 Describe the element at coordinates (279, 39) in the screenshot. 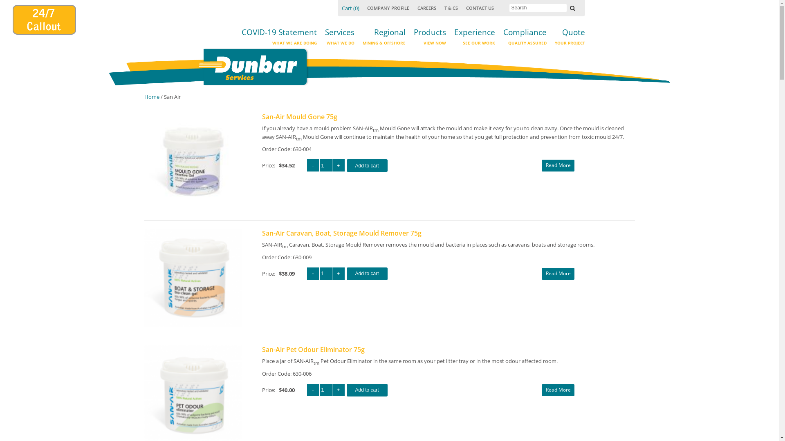

I see `COVID-19 Statement
WHAT WE ARE DOING` at that location.